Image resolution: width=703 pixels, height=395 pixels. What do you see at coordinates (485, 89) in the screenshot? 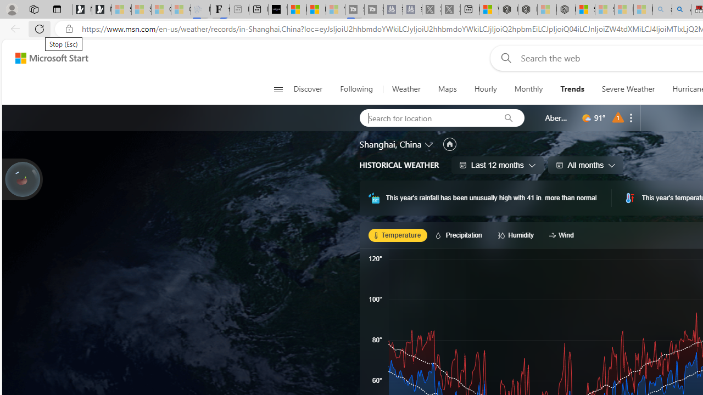
I see `Hourly` at bounding box center [485, 89].